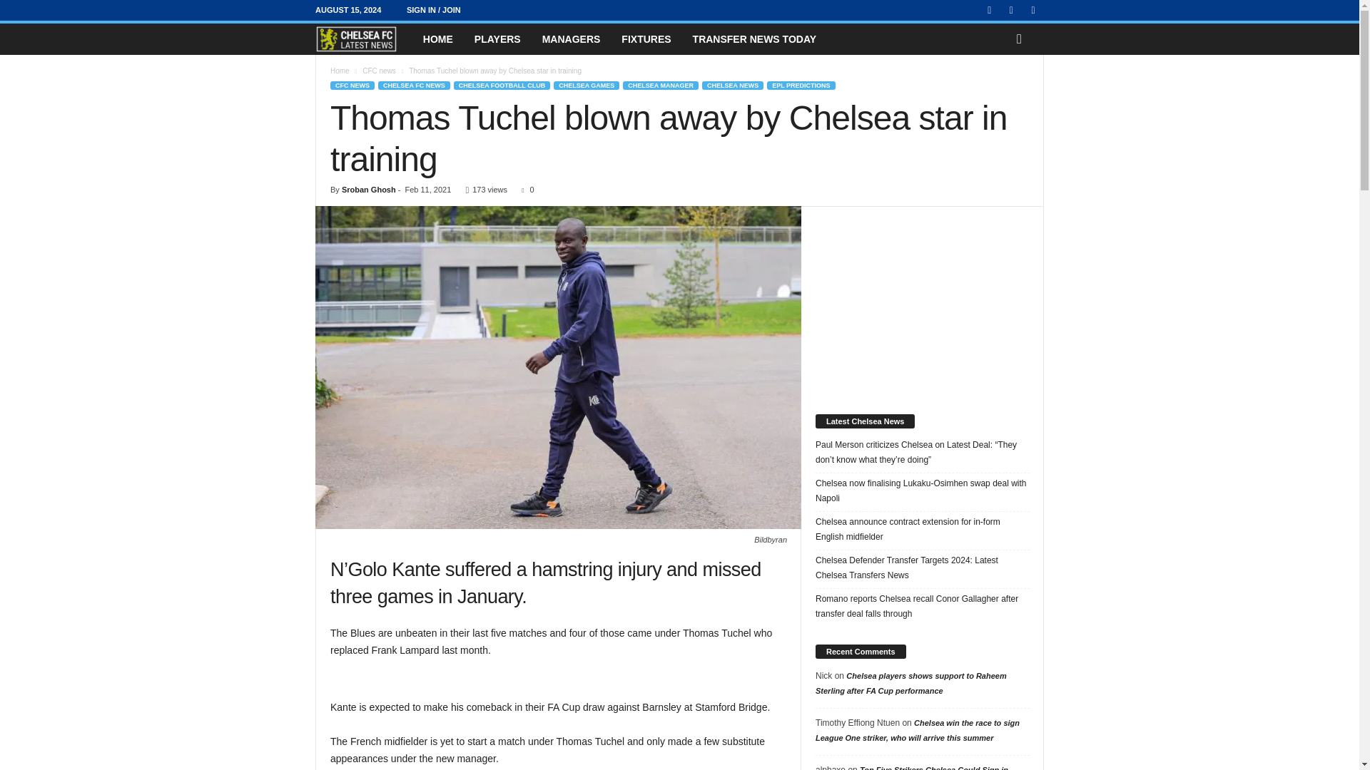  I want to click on PLAYERS, so click(497, 38).